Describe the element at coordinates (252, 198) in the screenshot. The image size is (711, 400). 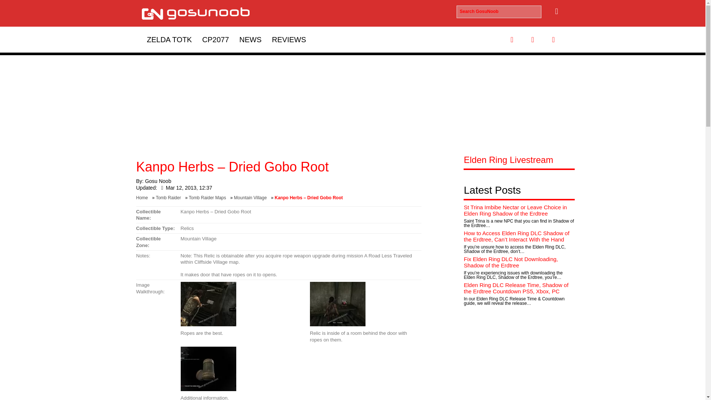
I see `Mountain Village` at that location.